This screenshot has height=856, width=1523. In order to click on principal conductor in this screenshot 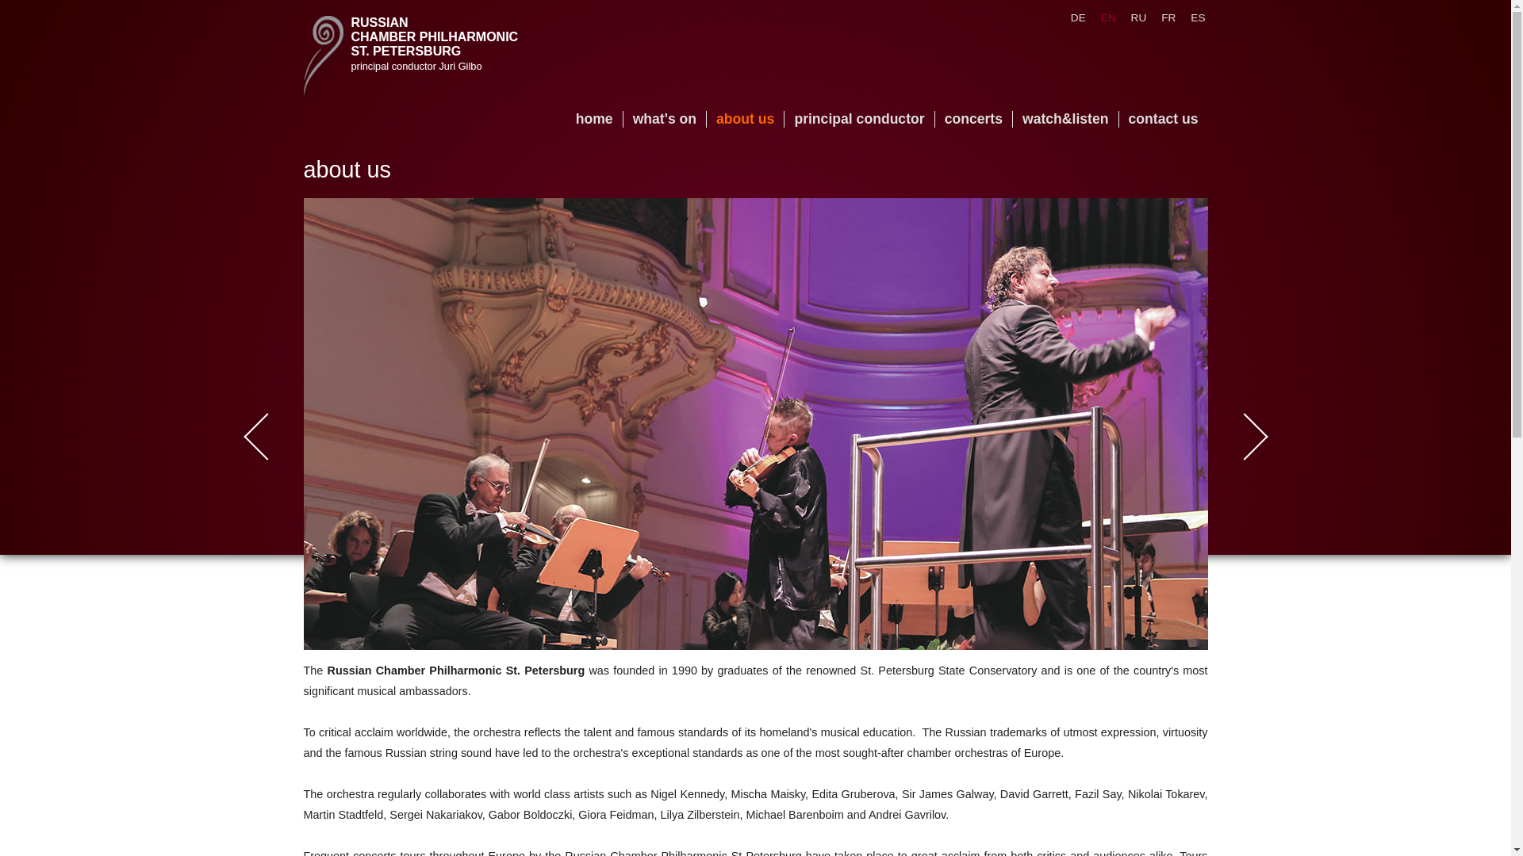, I will do `click(859, 119)`.